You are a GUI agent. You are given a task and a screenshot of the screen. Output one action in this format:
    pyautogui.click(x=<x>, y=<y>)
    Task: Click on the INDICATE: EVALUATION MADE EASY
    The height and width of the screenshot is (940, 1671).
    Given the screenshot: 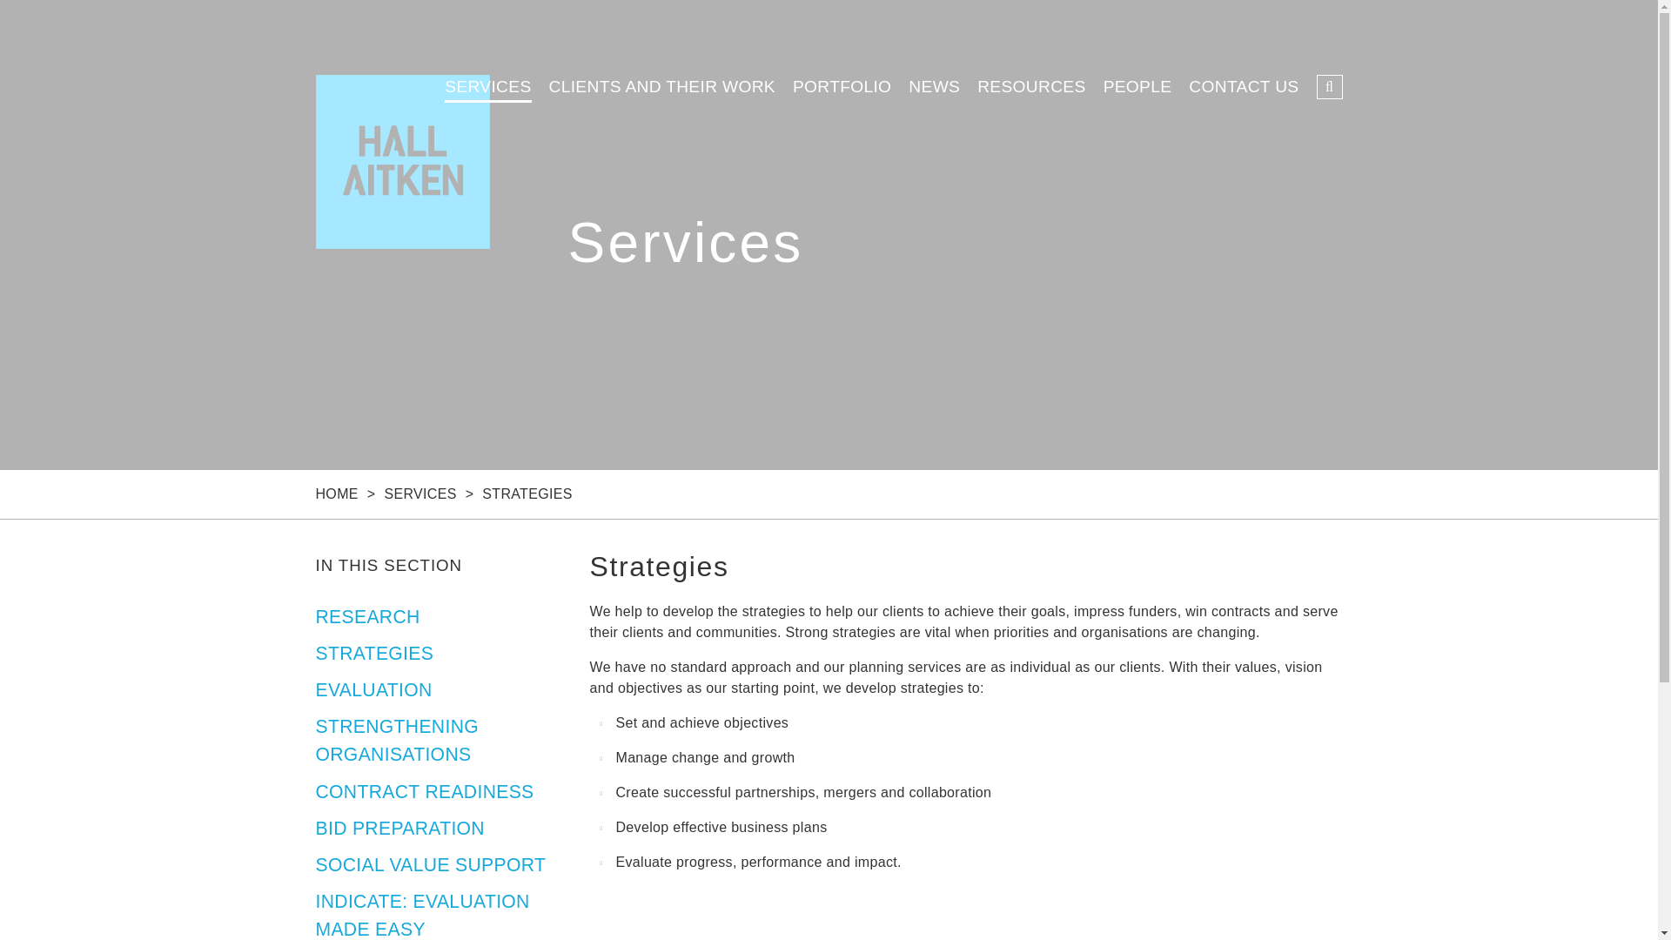 What is the action you would take?
    pyautogui.click(x=422, y=914)
    